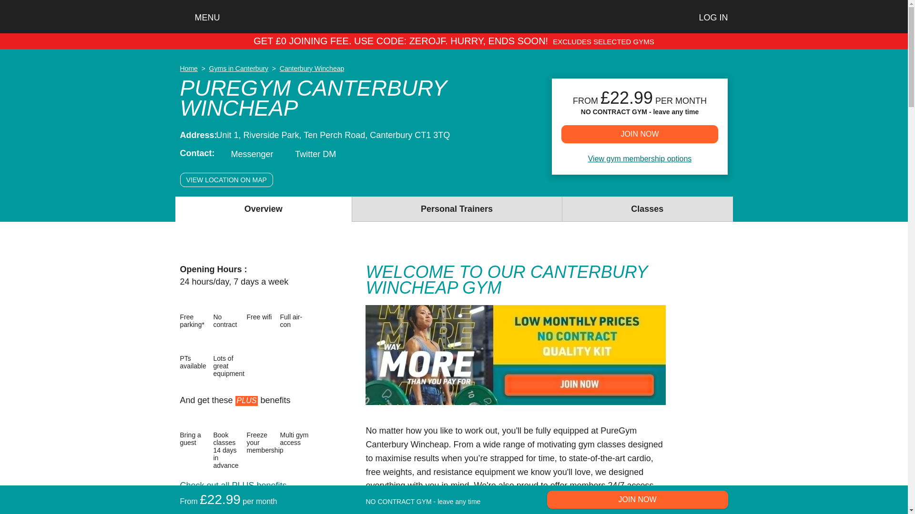 This screenshot has width=915, height=514. What do you see at coordinates (187, 304) in the screenshot?
I see `Pure Gym` at bounding box center [187, 304].